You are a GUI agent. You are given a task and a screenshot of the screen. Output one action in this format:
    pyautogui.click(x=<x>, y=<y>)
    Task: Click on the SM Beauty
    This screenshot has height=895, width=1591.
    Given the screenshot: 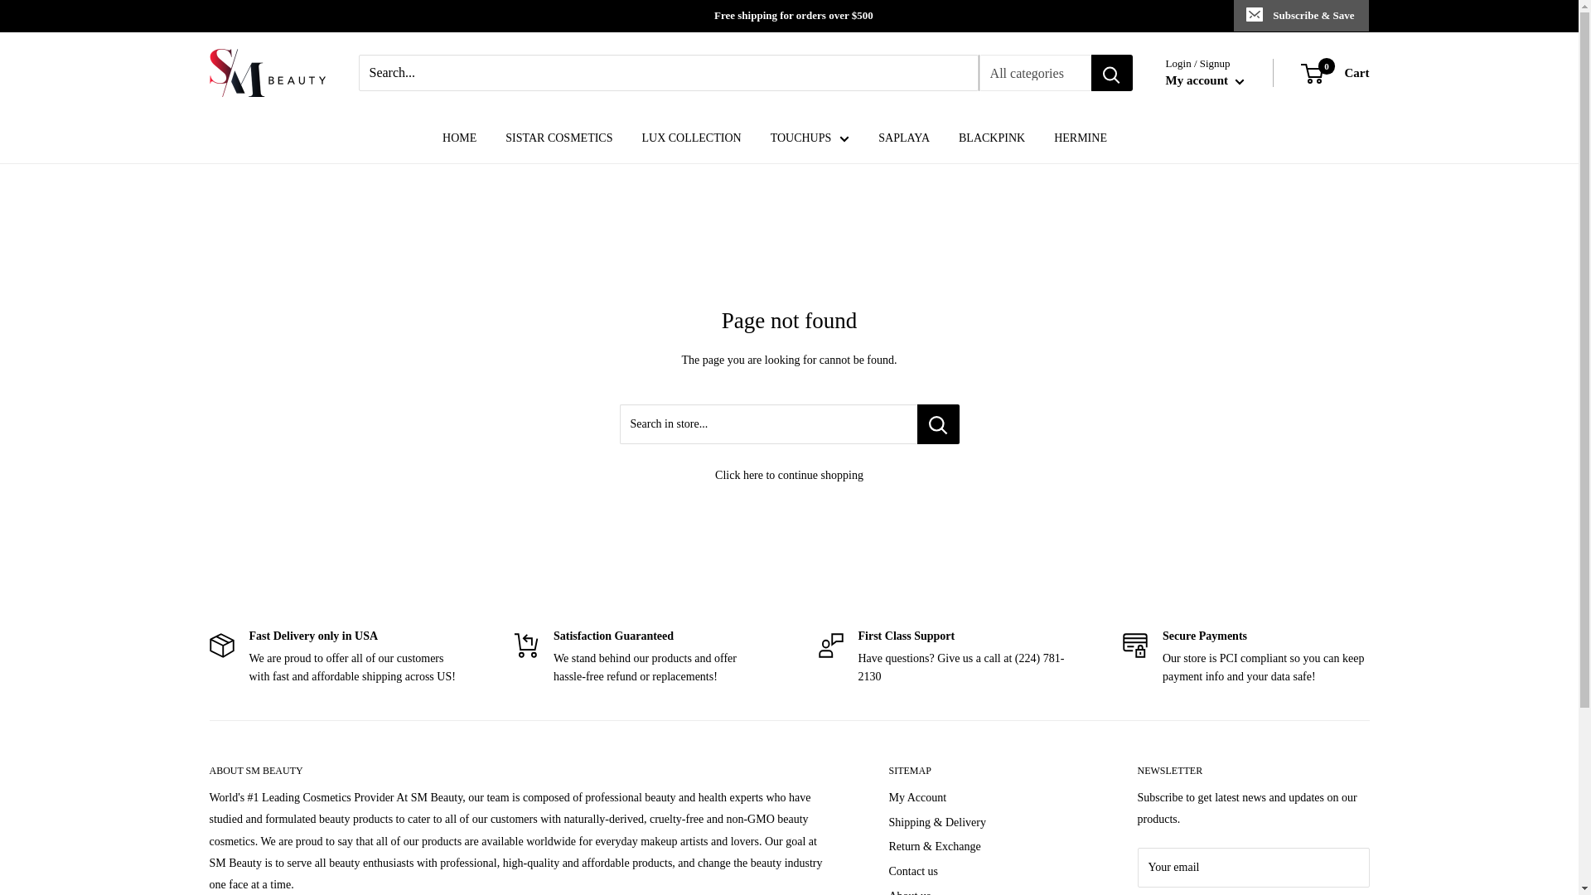 What is the action you would take?
    pyautogui.click(x=266, y=73)
    